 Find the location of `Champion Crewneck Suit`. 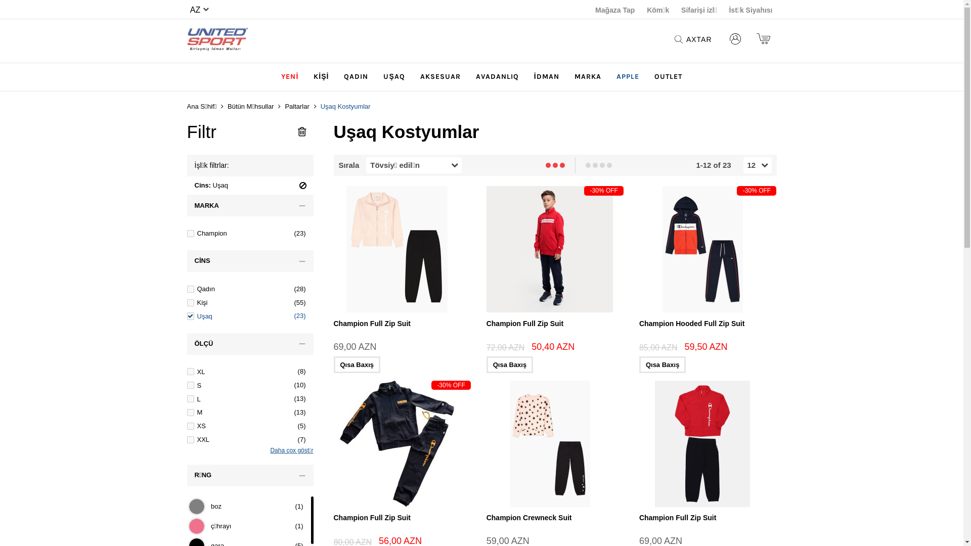

Champion Crewneck Suit is located at coordinates (529, 518).